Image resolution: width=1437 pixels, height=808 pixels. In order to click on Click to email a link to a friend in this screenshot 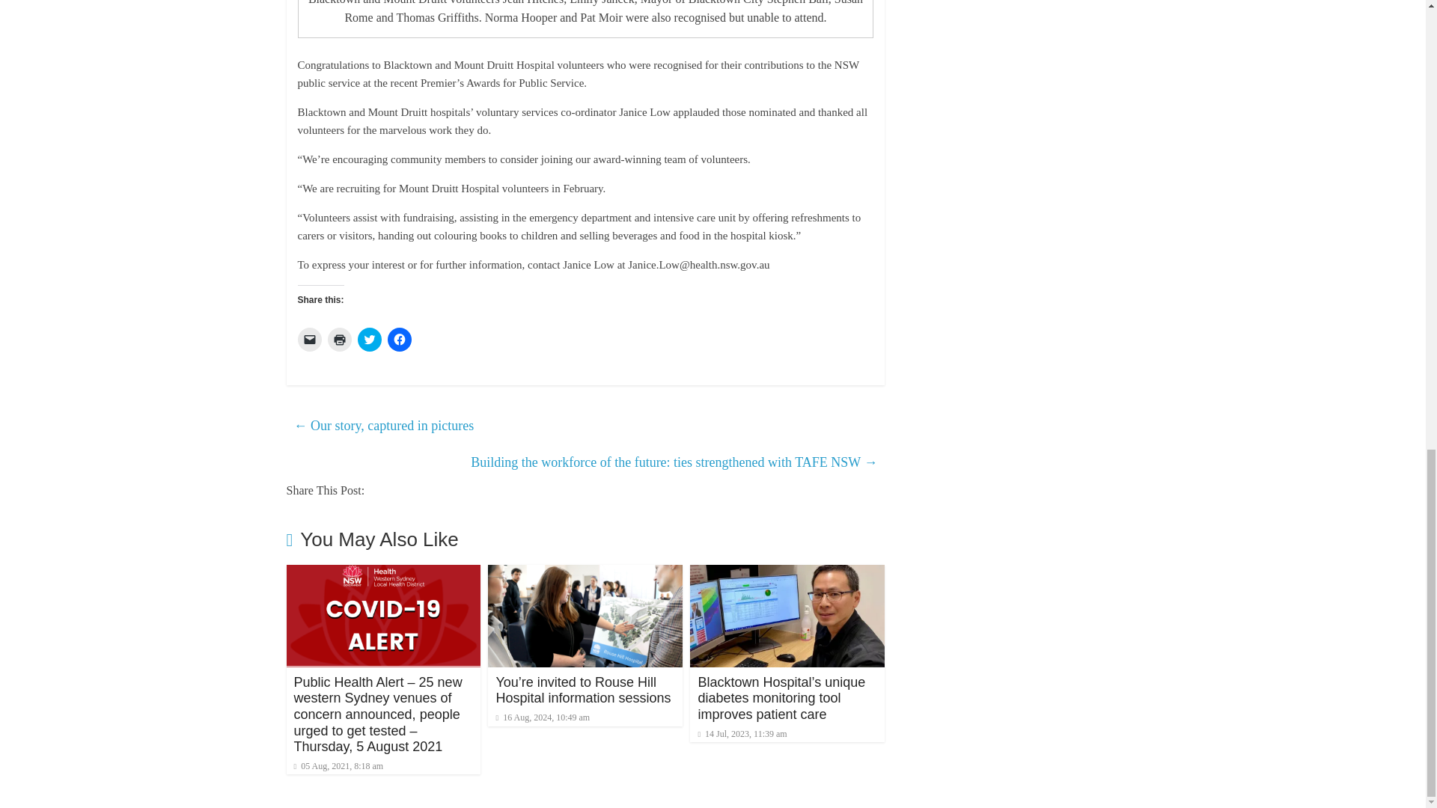, I will do `click(310, 340)`.